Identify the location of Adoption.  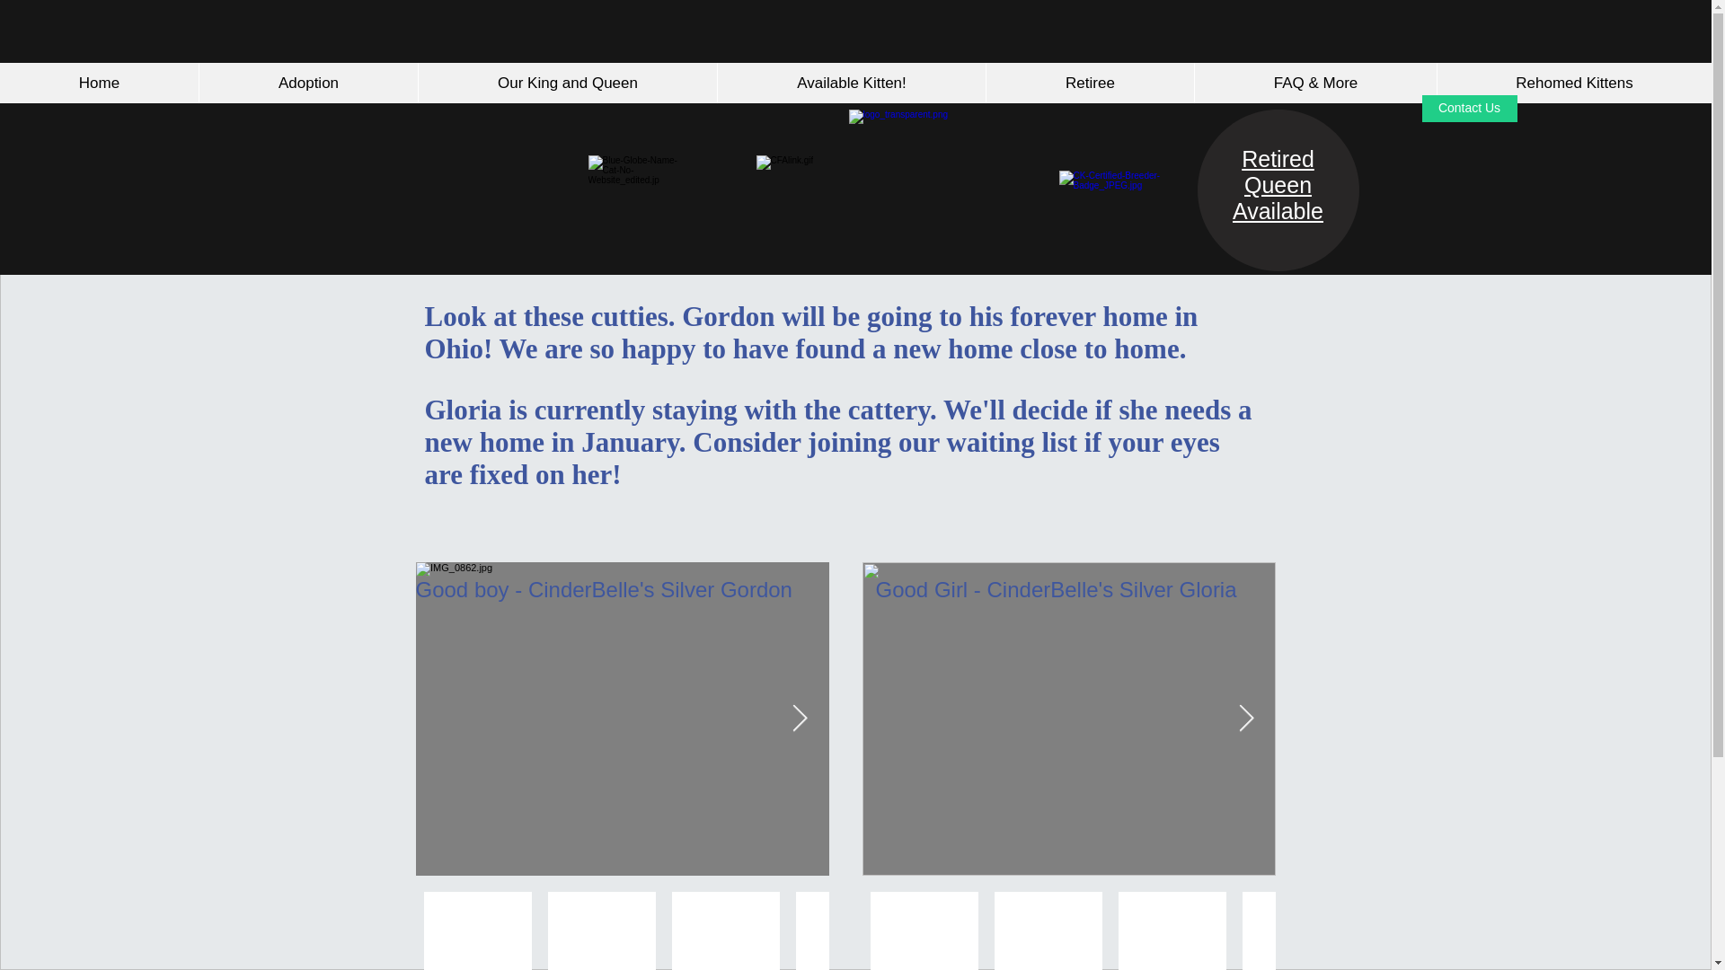
(307, 83).